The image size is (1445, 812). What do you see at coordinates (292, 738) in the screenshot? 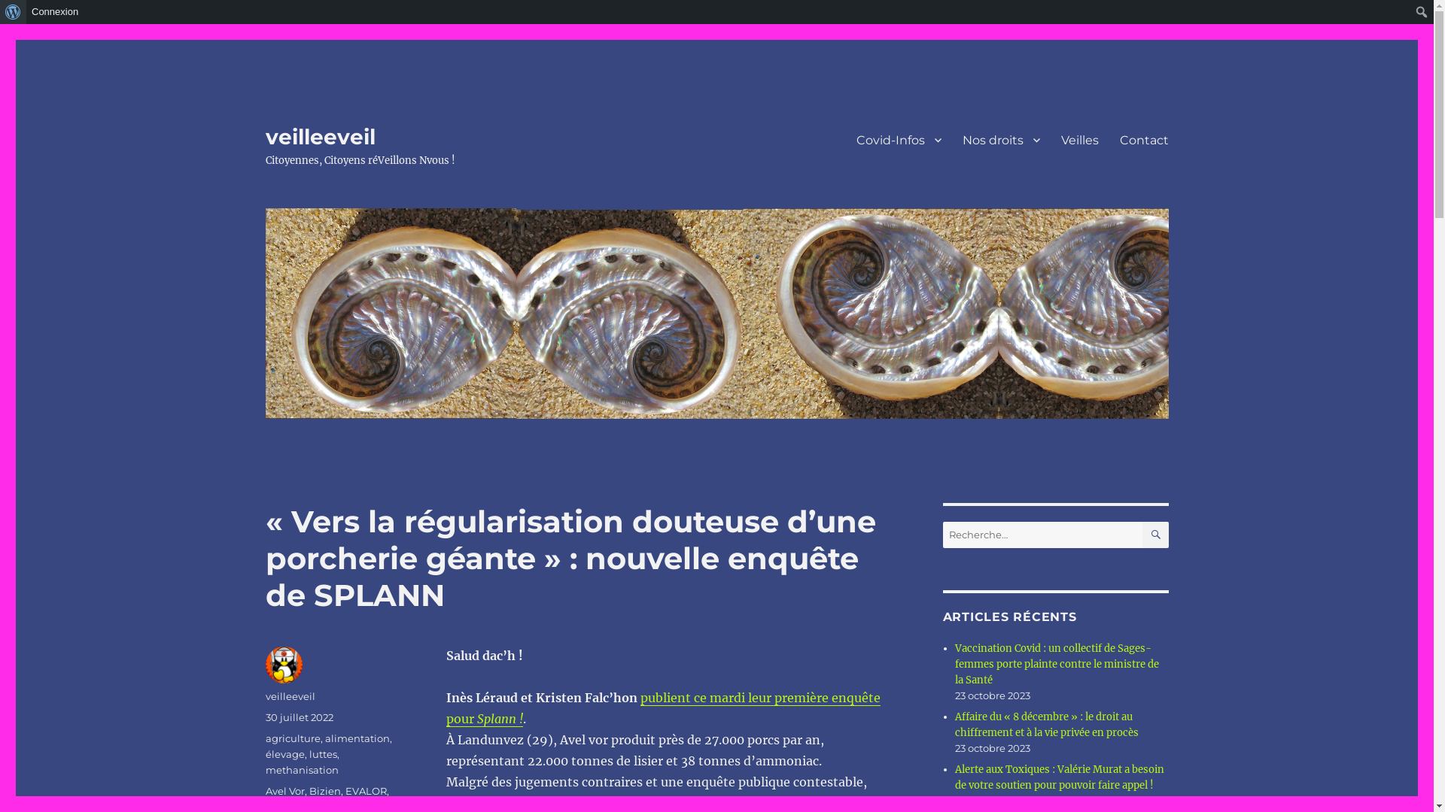
I see `agriculture` at bounding box center [292, 738].